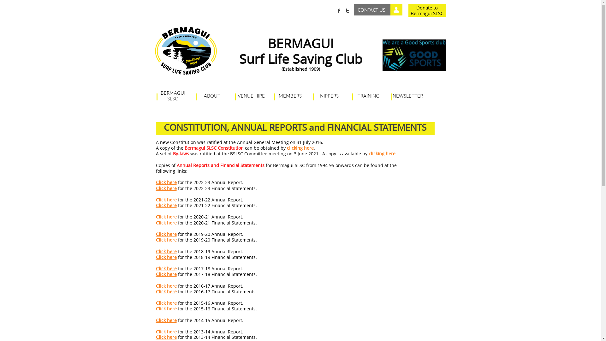 The width and height of the screenshot is (606, 341). What do you see at coordinates (166, 286) in the screenshot?
I see `Click here` at bounding box center [166, 286].